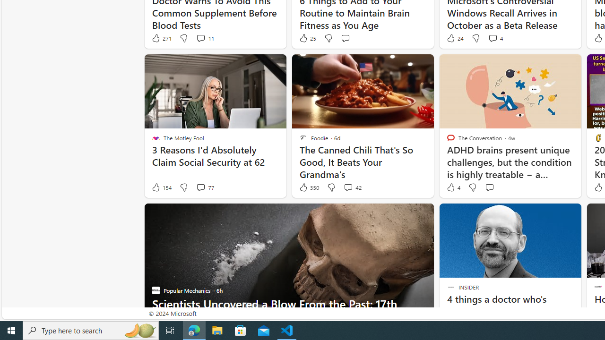 The image size is (605, 340). I want to click on View comments 77 Comment, so click(204, 187).